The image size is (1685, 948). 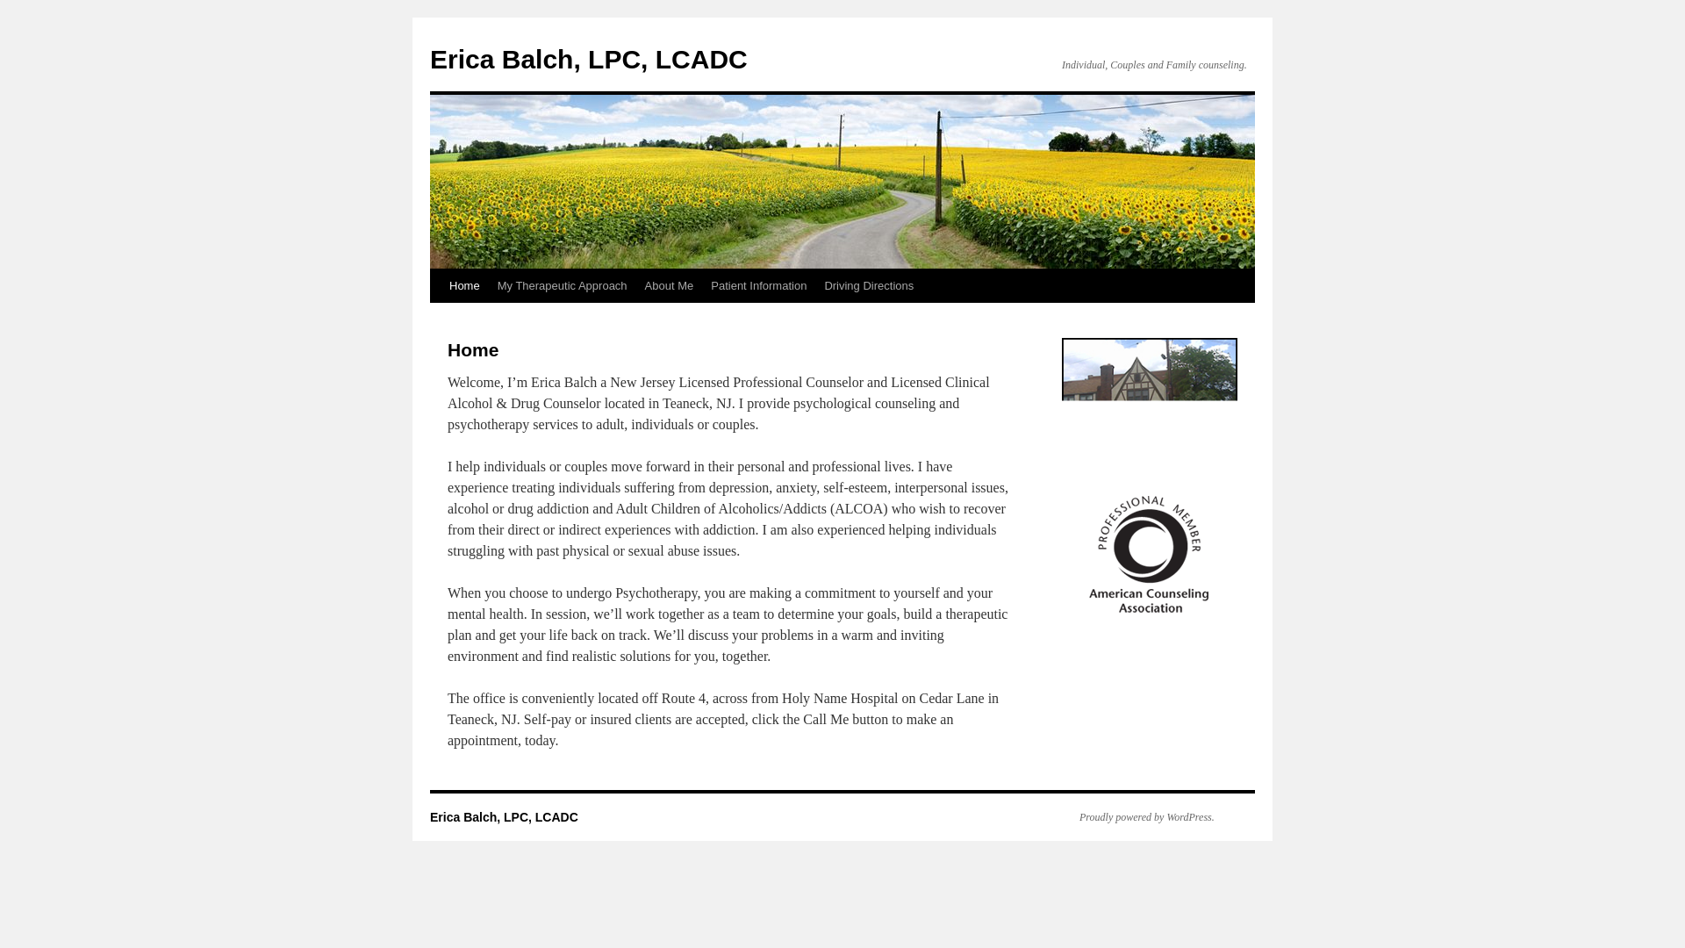 What do you see at coordinates (869, 285) in the screenshot?
I see `Driving Directions` at bounding box center [869, 285].